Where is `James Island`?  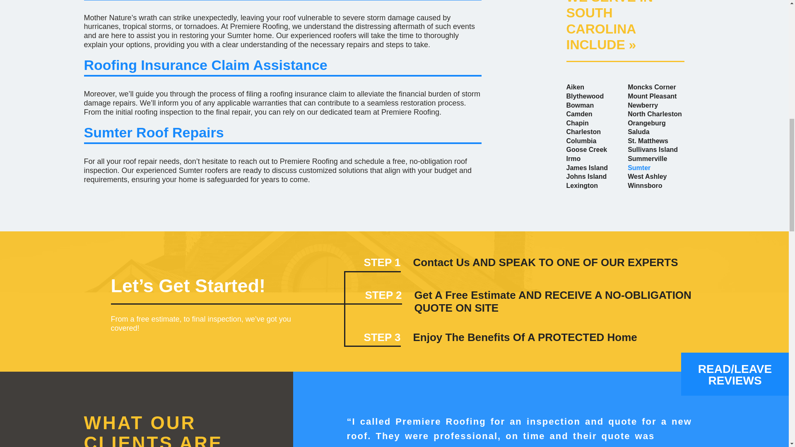
James Island is located at coordinates (587, 168).